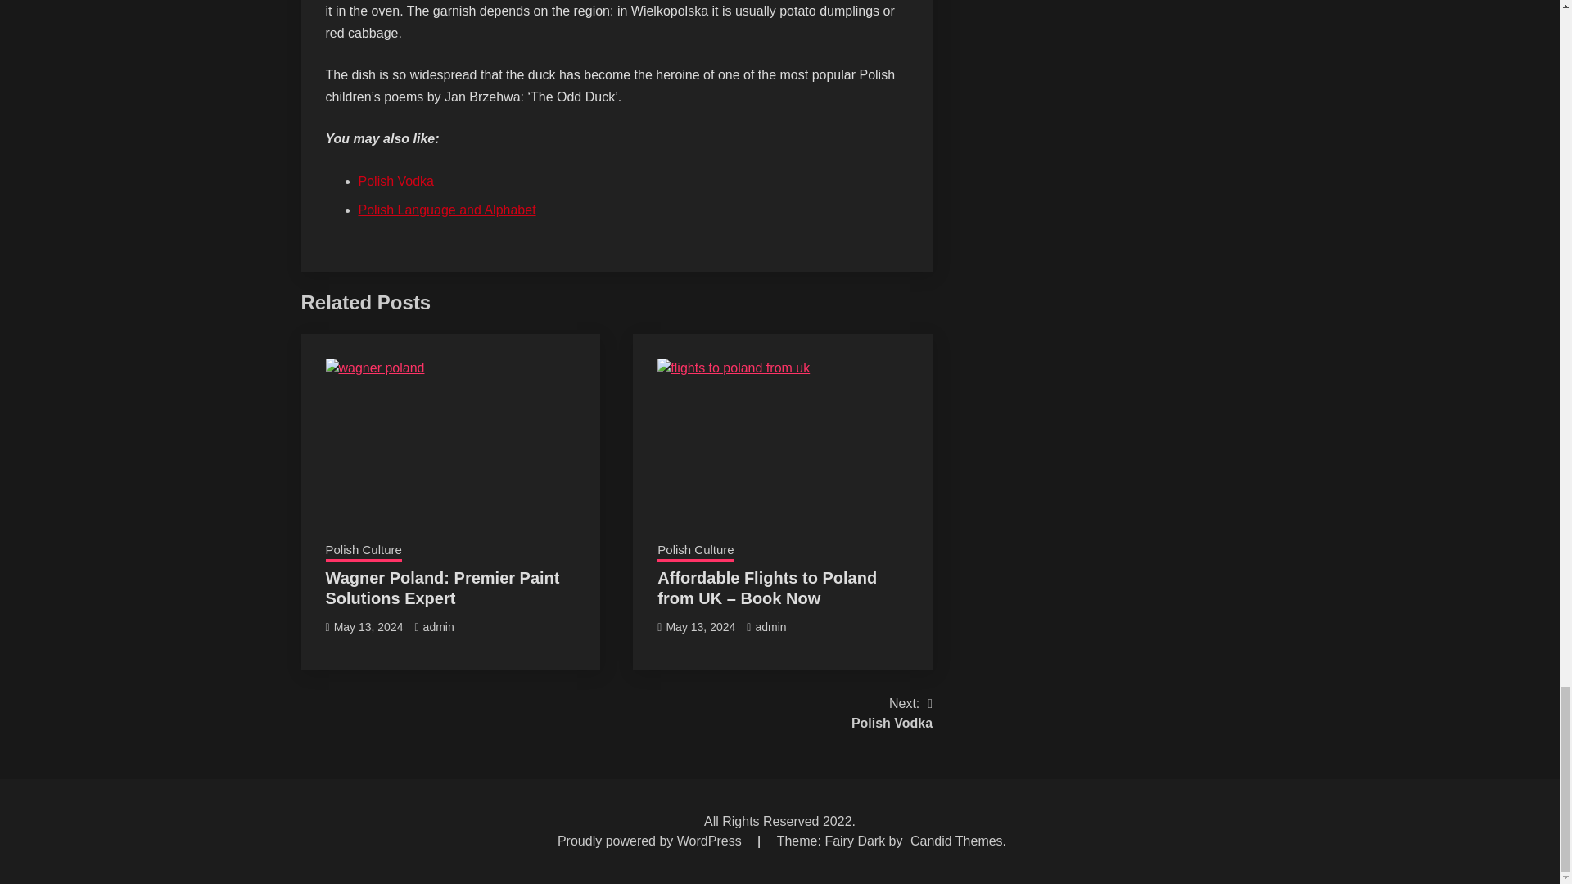 Image resolution: width=1572 pixels, height=884 pixels. Describe the element at coordinates (652, 841) in the screenshot. I see `Proudly powered by WordPress` at that location.